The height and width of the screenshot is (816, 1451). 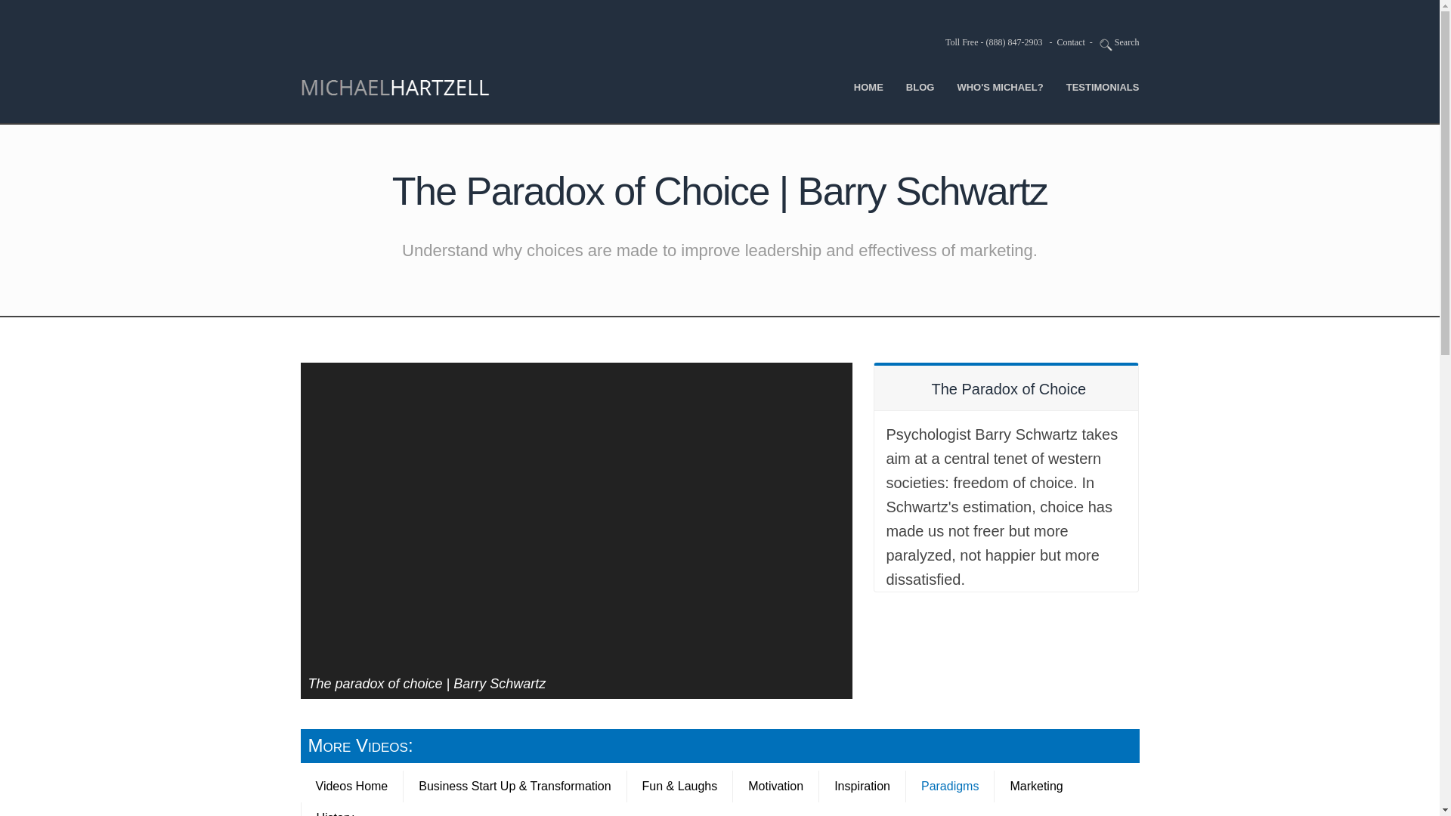 I want to click on Search, so click(x=1119, y=42).